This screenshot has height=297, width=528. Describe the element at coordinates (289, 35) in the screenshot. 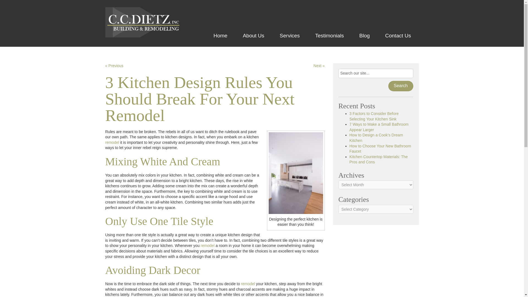

I see `Services` at that location.